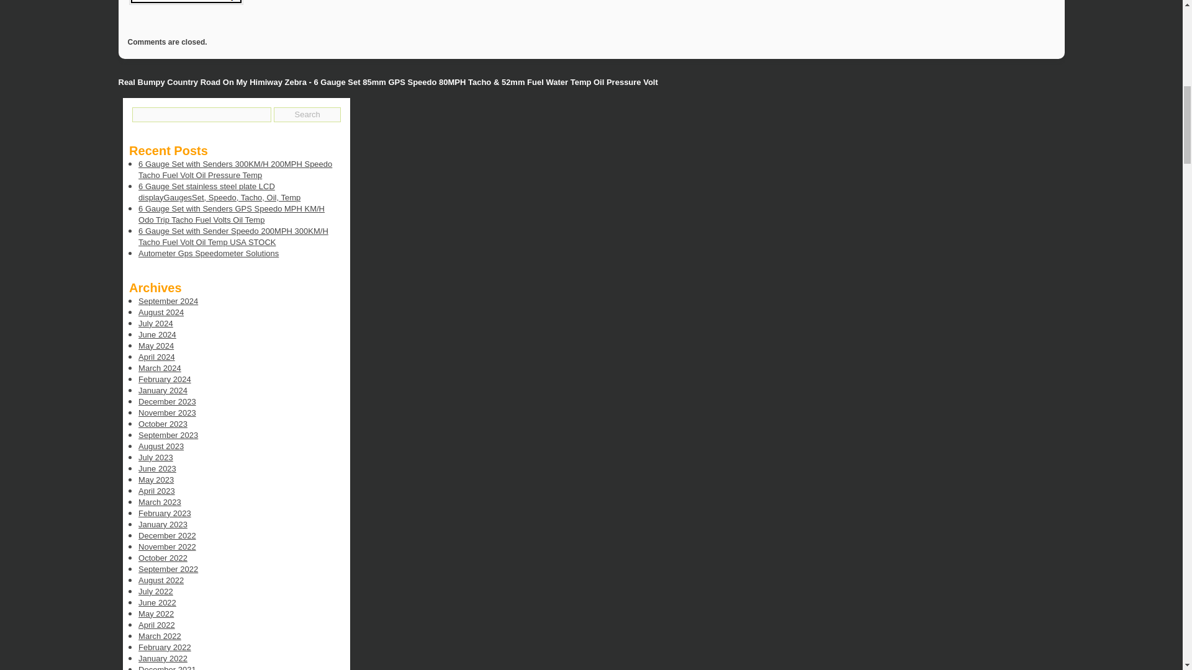  What do you see at coordinates (212, 82) in the screenshot?
I see `Real Bumpy Country Road On My Himiway Zebra` at bounding box center [212, 82].